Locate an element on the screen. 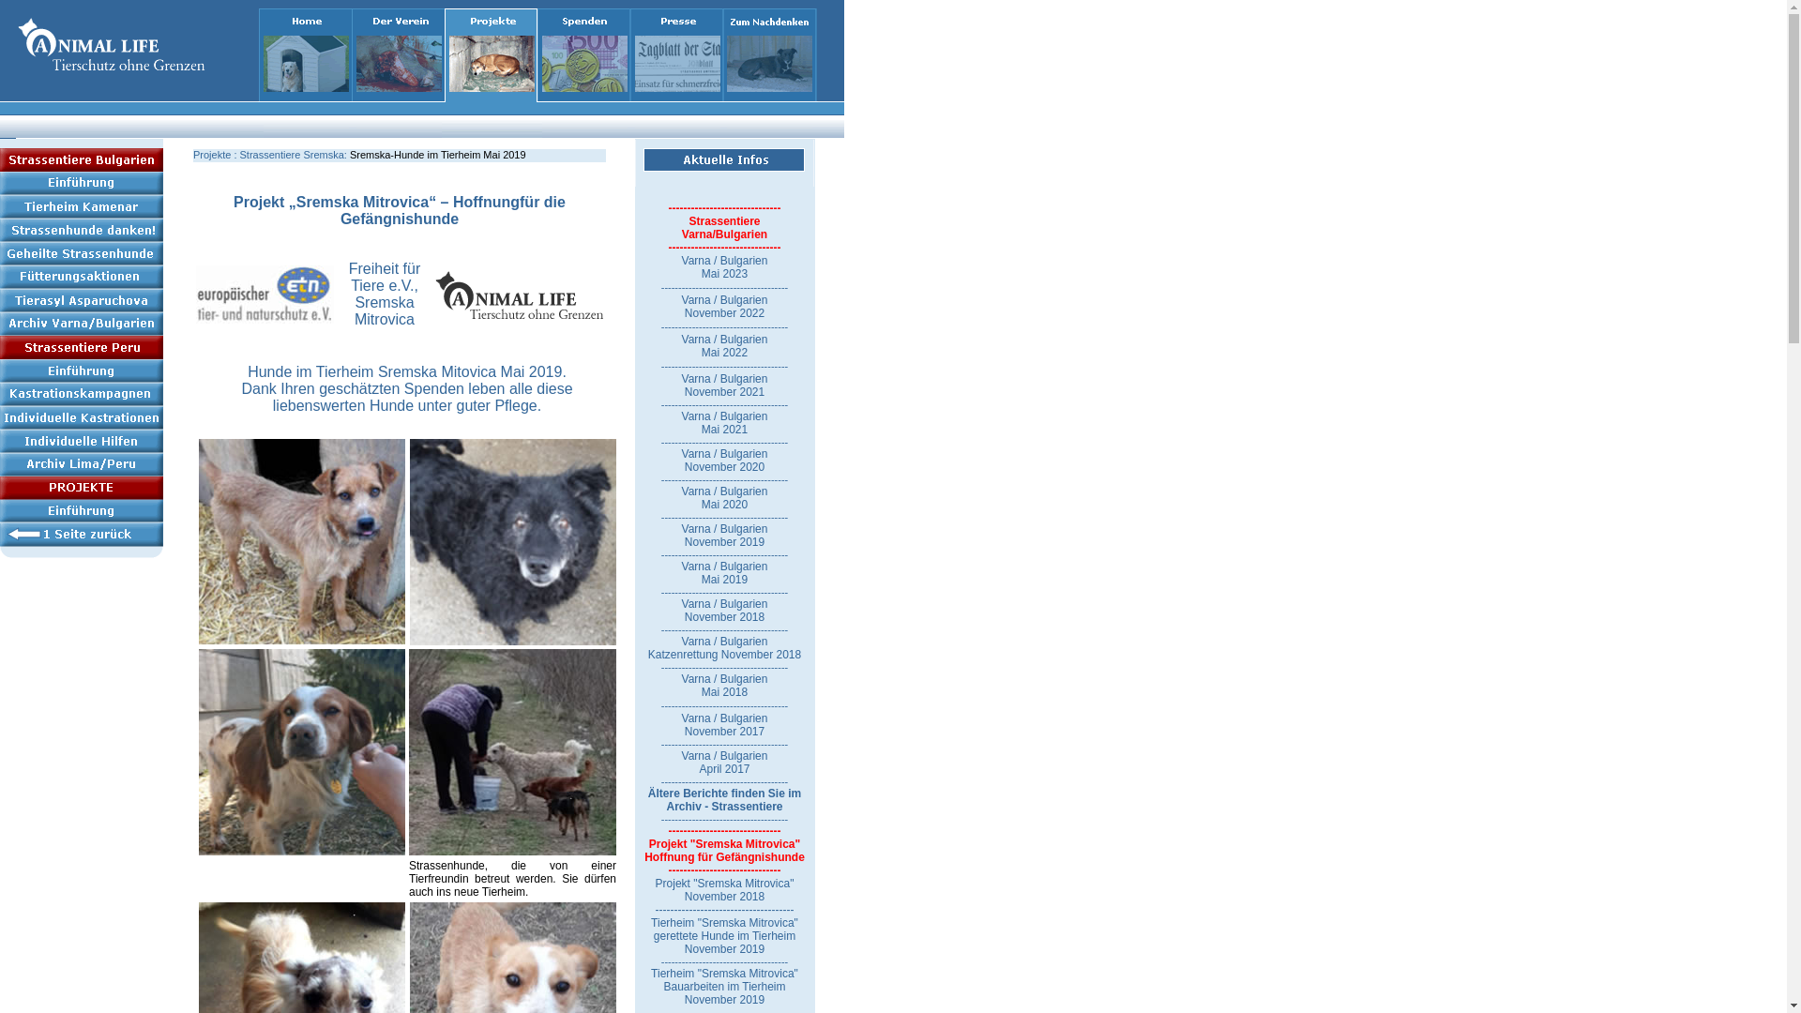  Varna / Bulgarien
Mai 2018 is located at coordinates (725, 686).